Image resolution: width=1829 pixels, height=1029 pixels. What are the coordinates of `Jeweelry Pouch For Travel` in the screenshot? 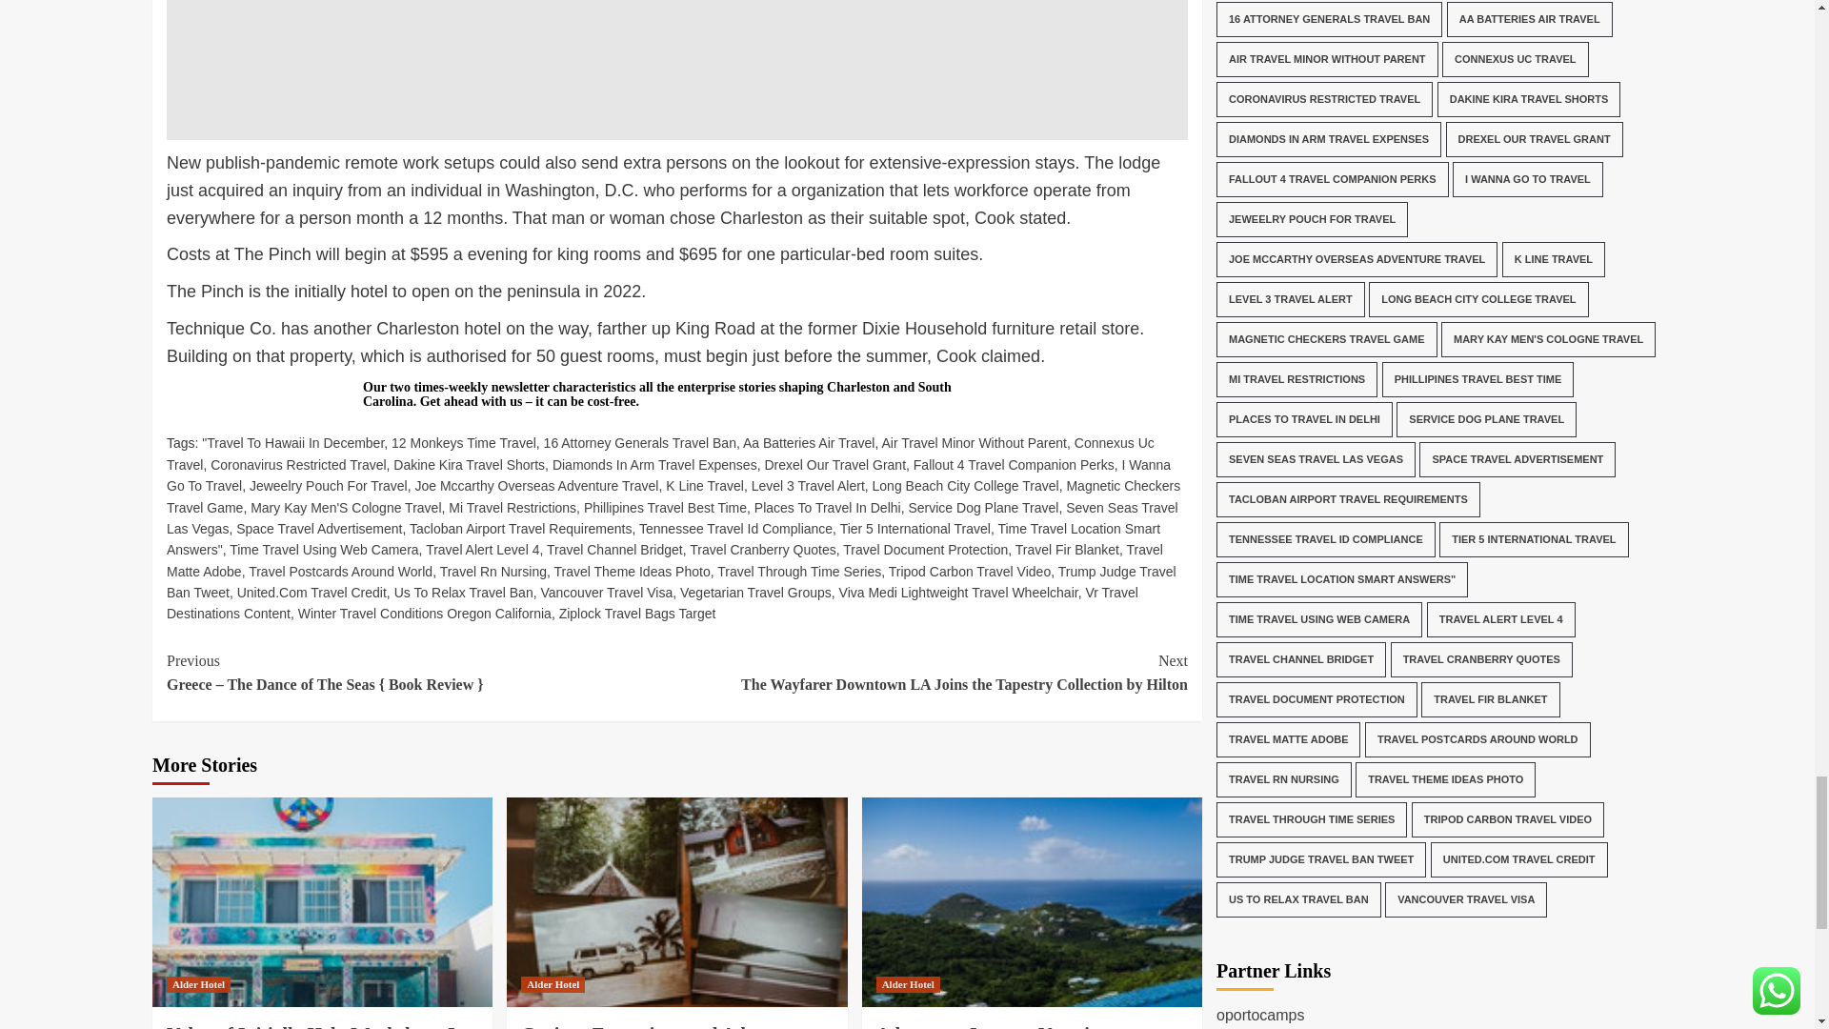 It's located at (328, 486).